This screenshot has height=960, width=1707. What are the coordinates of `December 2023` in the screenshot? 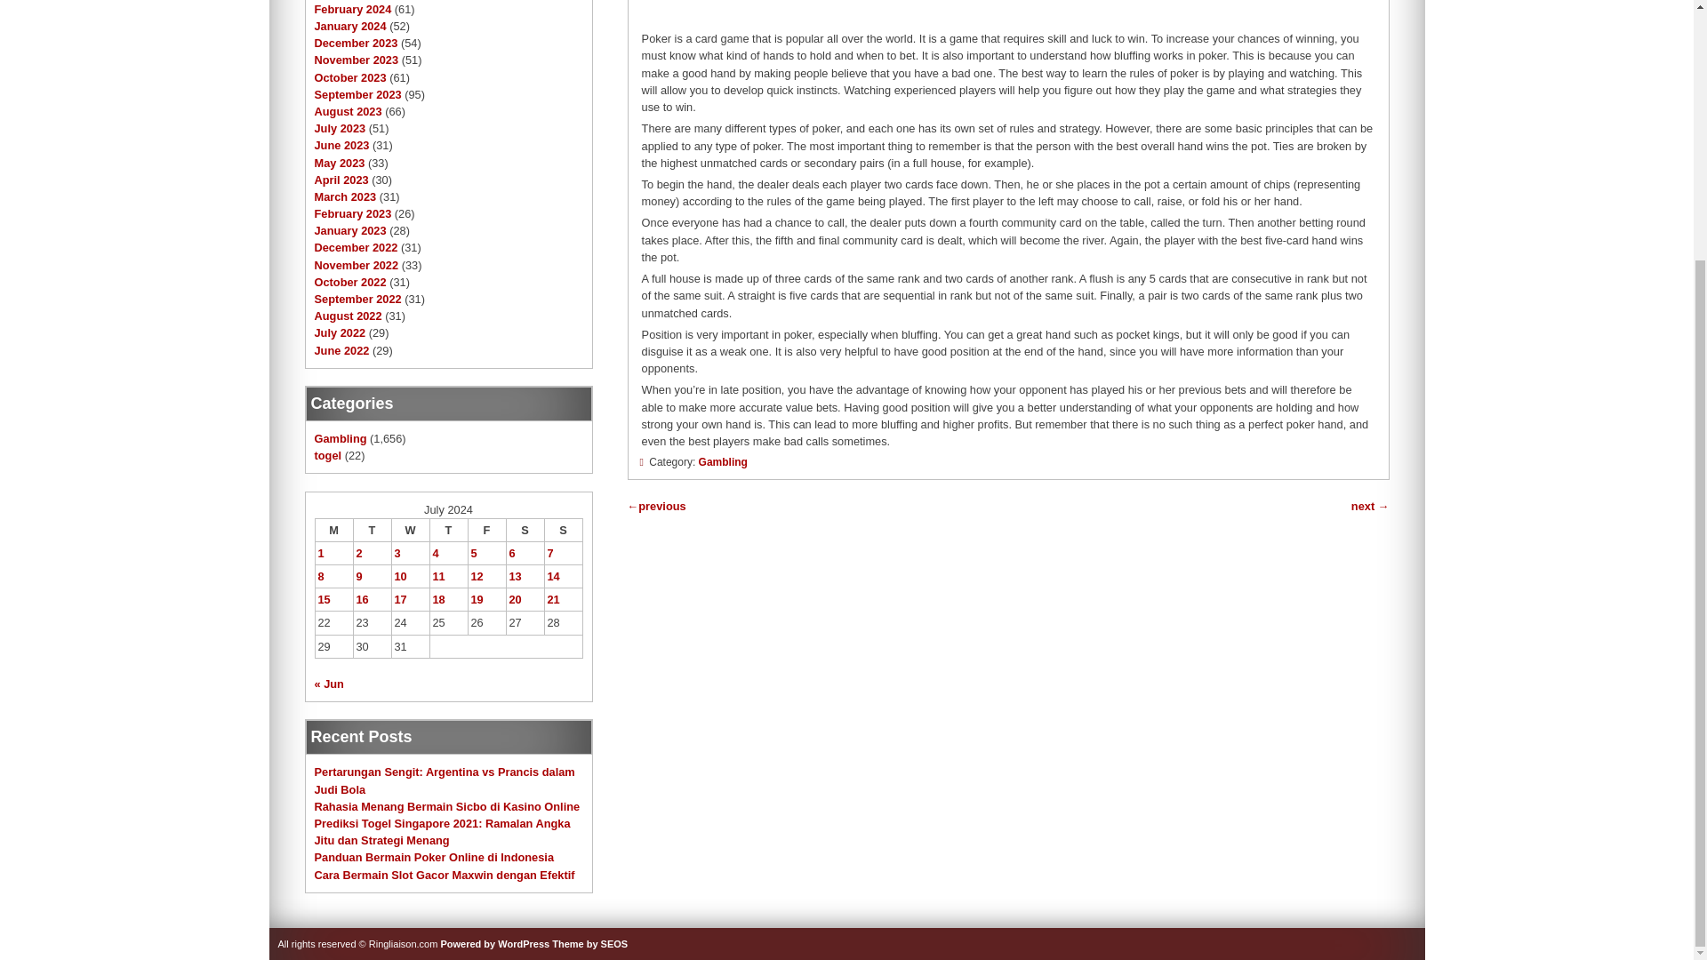 It's located at (356, 43).